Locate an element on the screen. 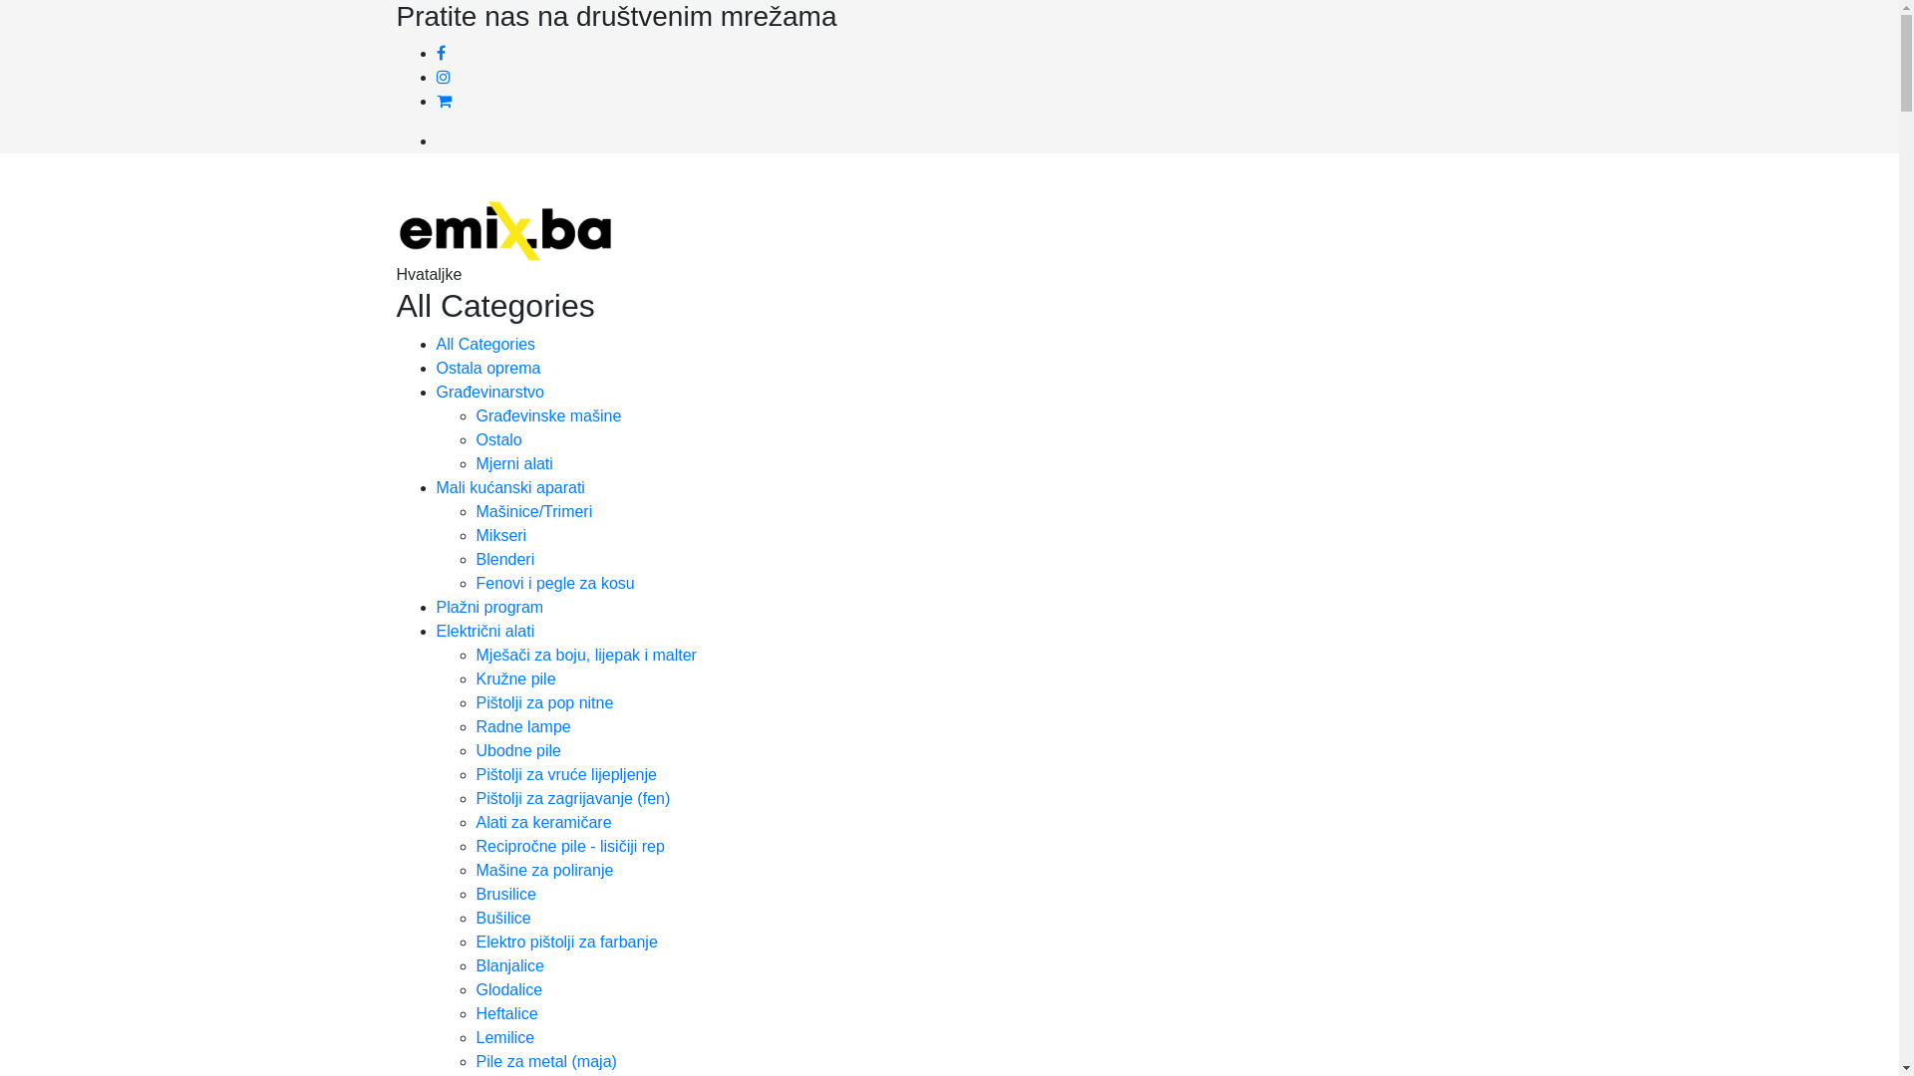 This screenshot has width=1914, height=1076. Brusilice is located at coordinates (506, 895).